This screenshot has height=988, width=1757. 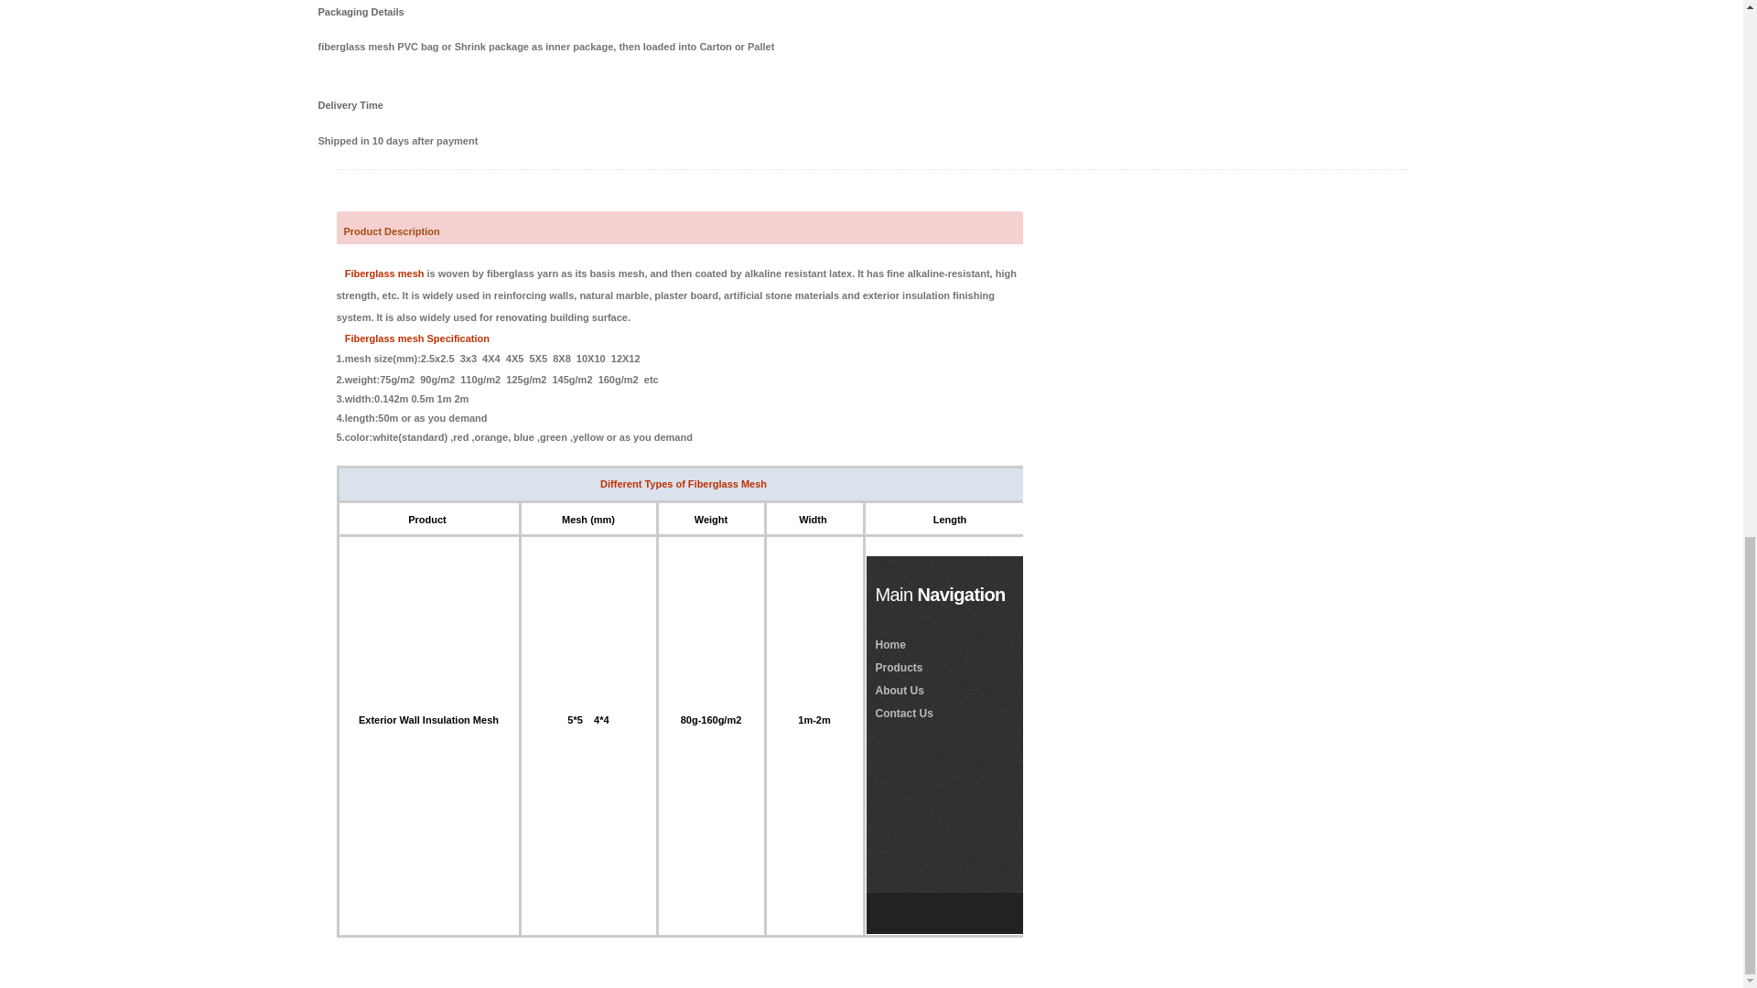 What do you see at coordinates (889, 643) in the screenshot?
I see `Home` at bounding box center [889, 643].